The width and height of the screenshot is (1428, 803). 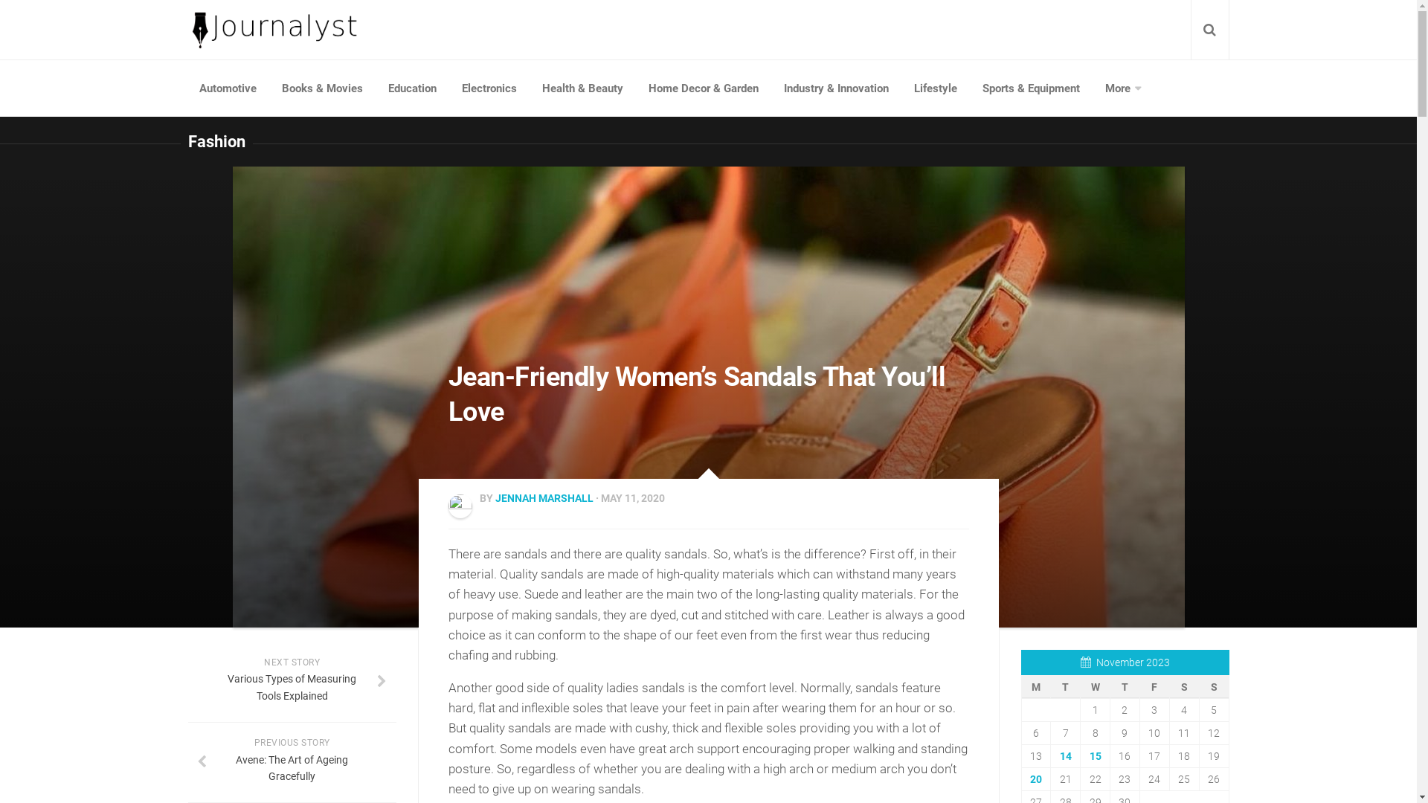 What do you see at coordinates (703, 88) in the screenshot?
I see `Home Decor & Garden` at bounding box center [703, 88].